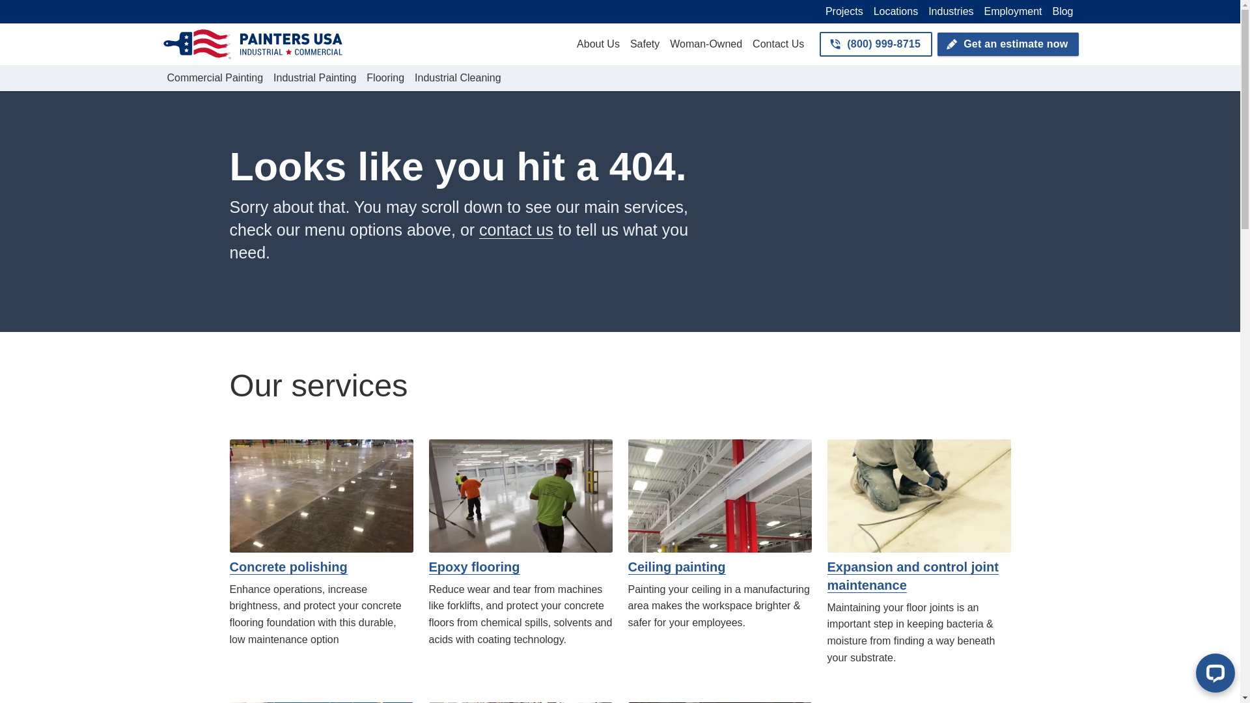  Describe the element at coordinates (706, 44) in the screenshot. I see `Woman-Owned` at that location.